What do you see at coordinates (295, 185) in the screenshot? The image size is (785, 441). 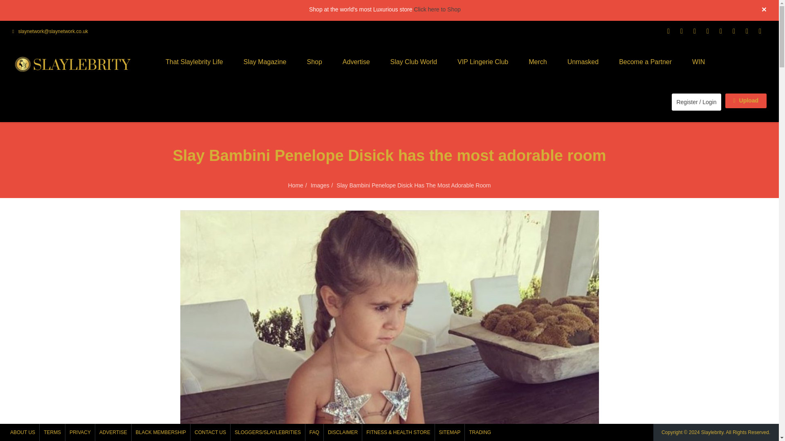 I see `Home` at bounding box center [295, 185].